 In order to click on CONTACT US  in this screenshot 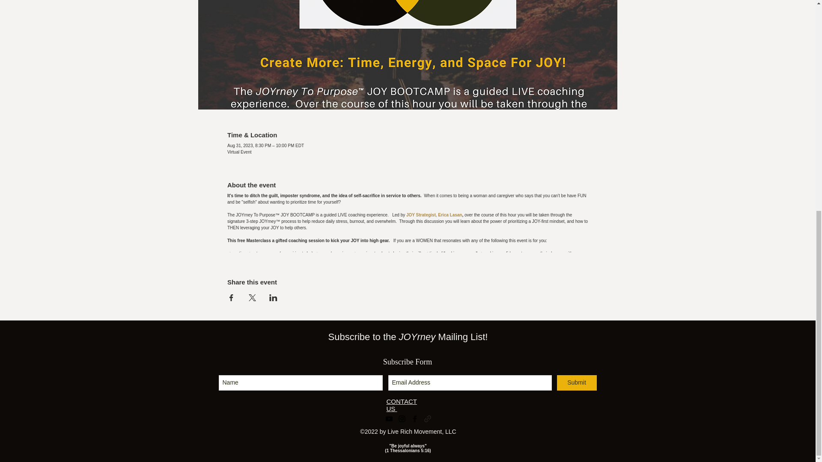, I will do `click(402, 405)`.